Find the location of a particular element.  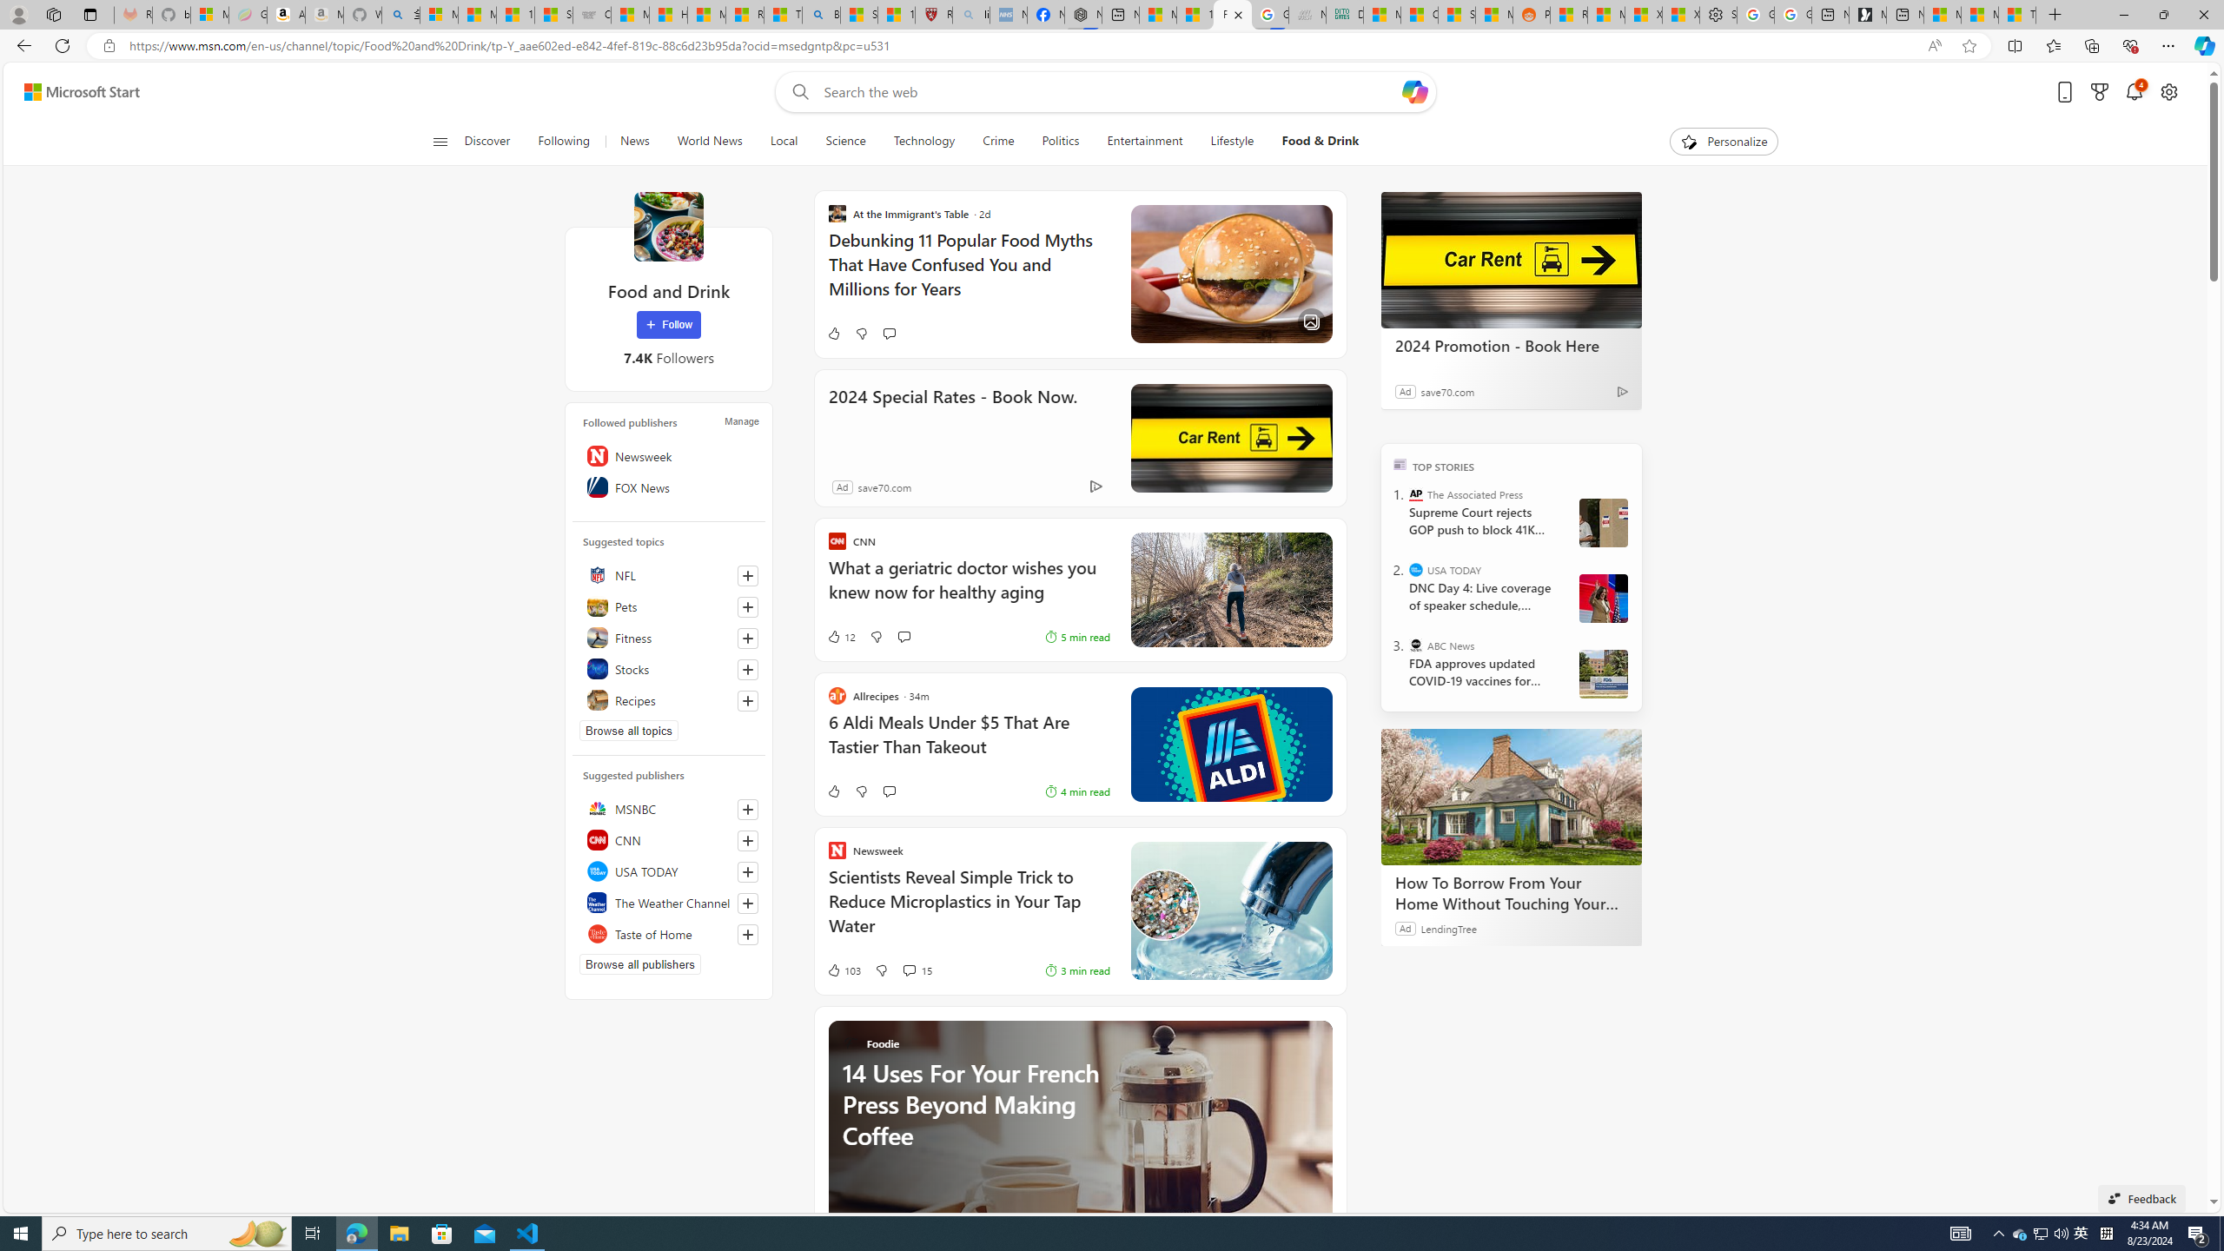

Follow this topic is located at coordinates (747, 700).